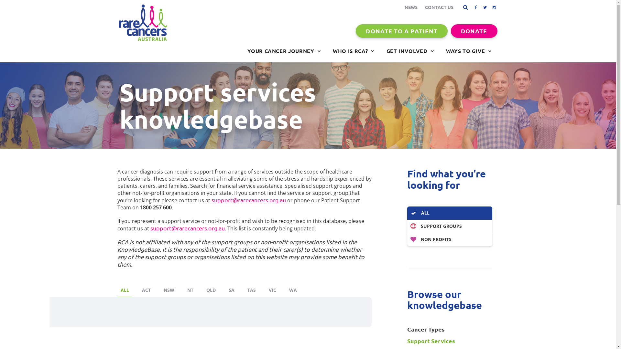 The image size is (621, 349). I want to click on QLD, so click(211, 291).